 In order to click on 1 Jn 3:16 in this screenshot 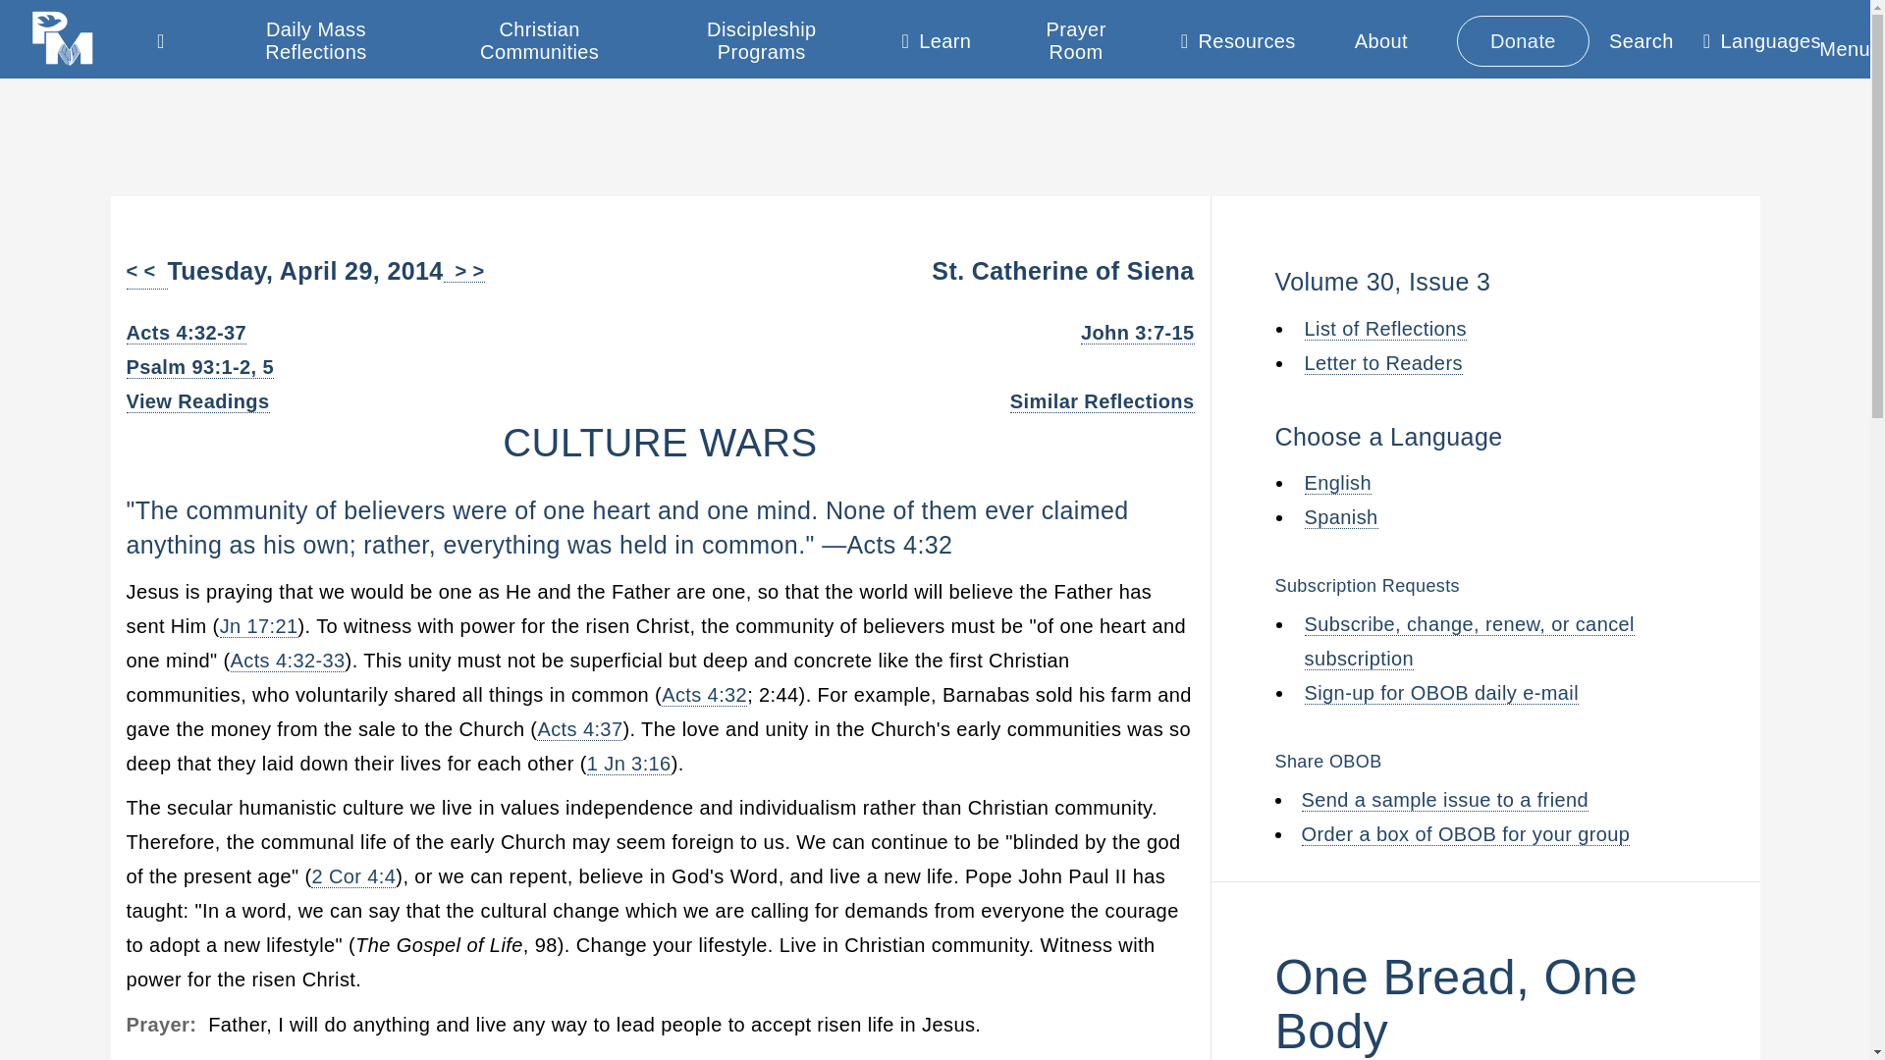, I will do `click(628, 764)`.